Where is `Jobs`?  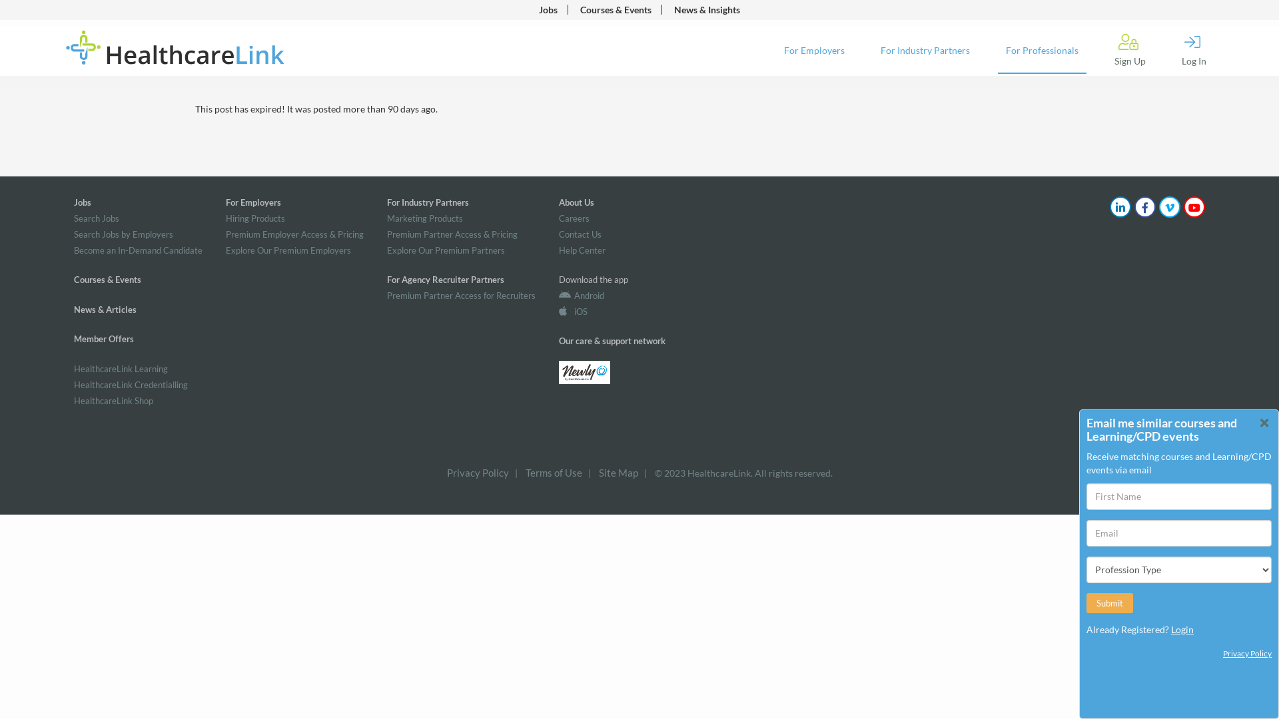 Jobs is located at coordinates (83, 202).